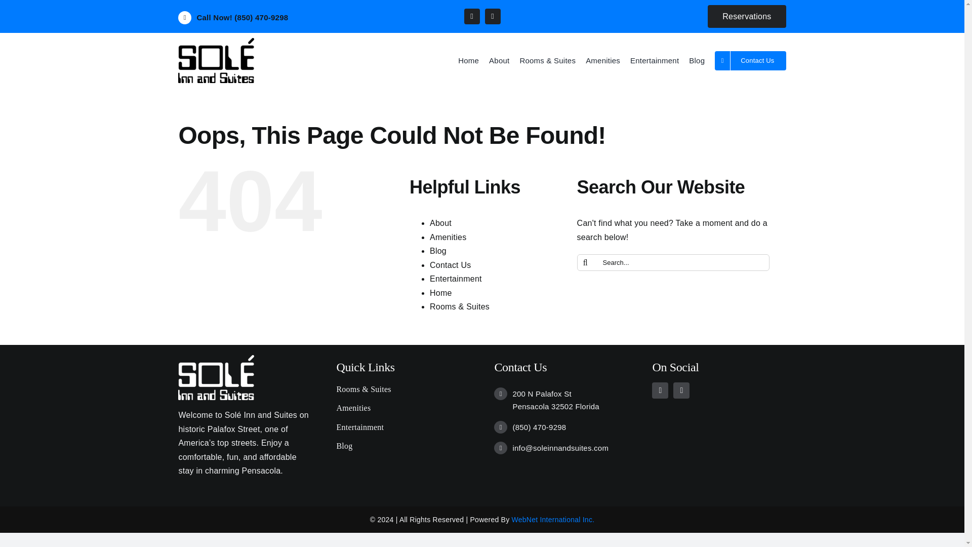  Describe the element at coordinates (451, 265) in the screenshot. I see `Contact Us` at that location.